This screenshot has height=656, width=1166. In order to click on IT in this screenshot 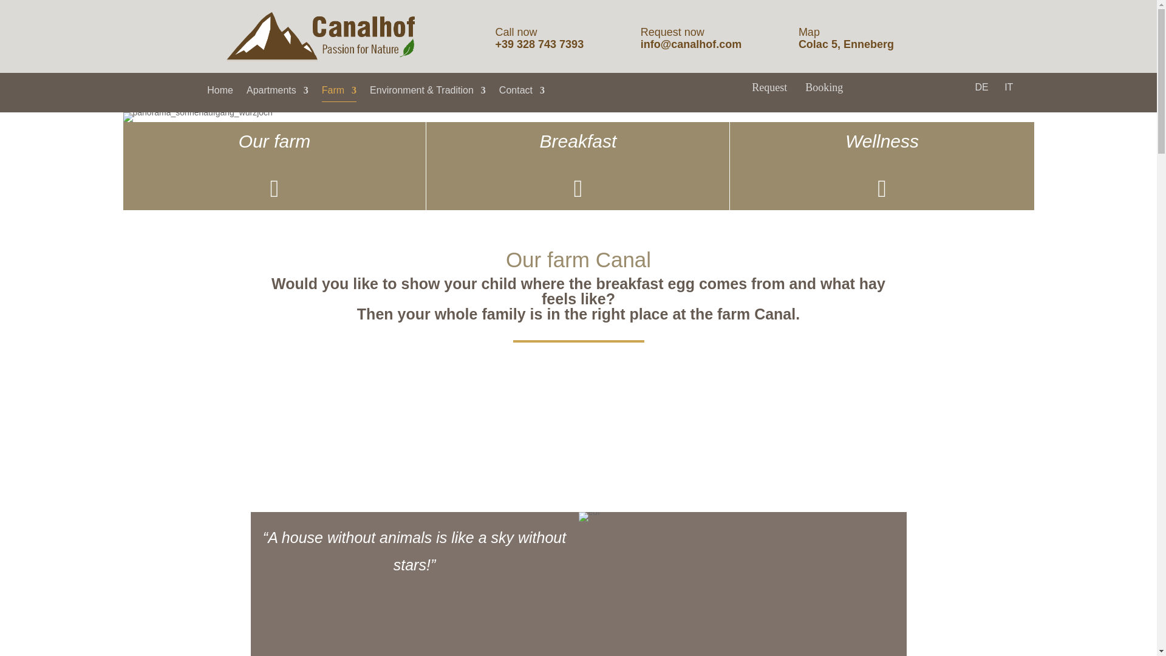, I will do `click(1007, 87)`.